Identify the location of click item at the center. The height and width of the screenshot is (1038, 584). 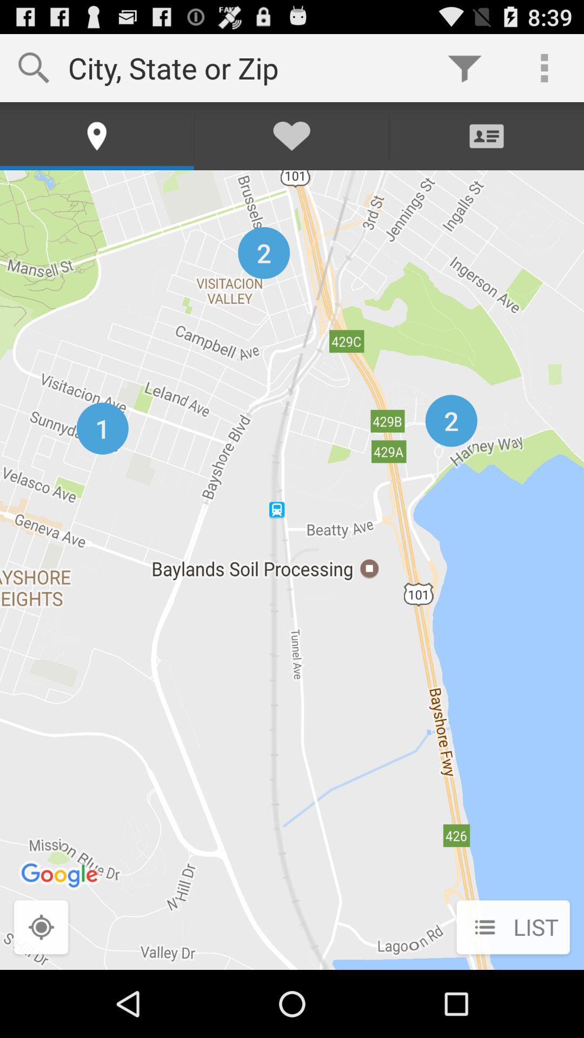
(292, 570).